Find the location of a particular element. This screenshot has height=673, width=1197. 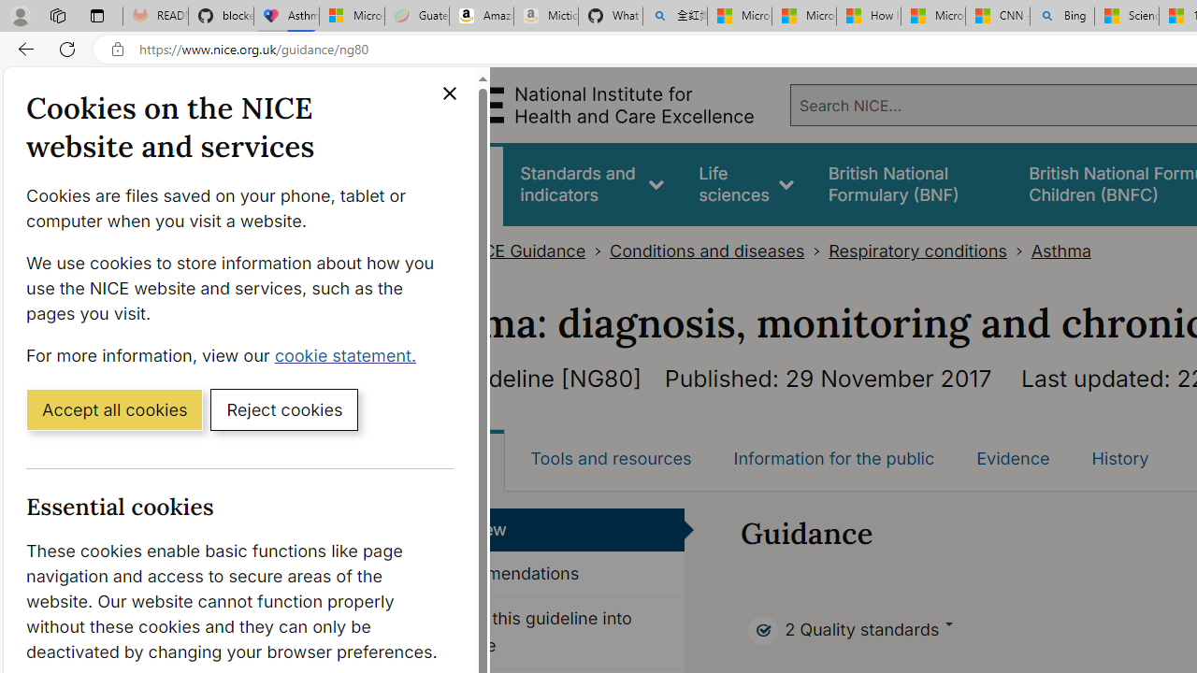

Conditions and diseases> is located at coordinates (719, 251).